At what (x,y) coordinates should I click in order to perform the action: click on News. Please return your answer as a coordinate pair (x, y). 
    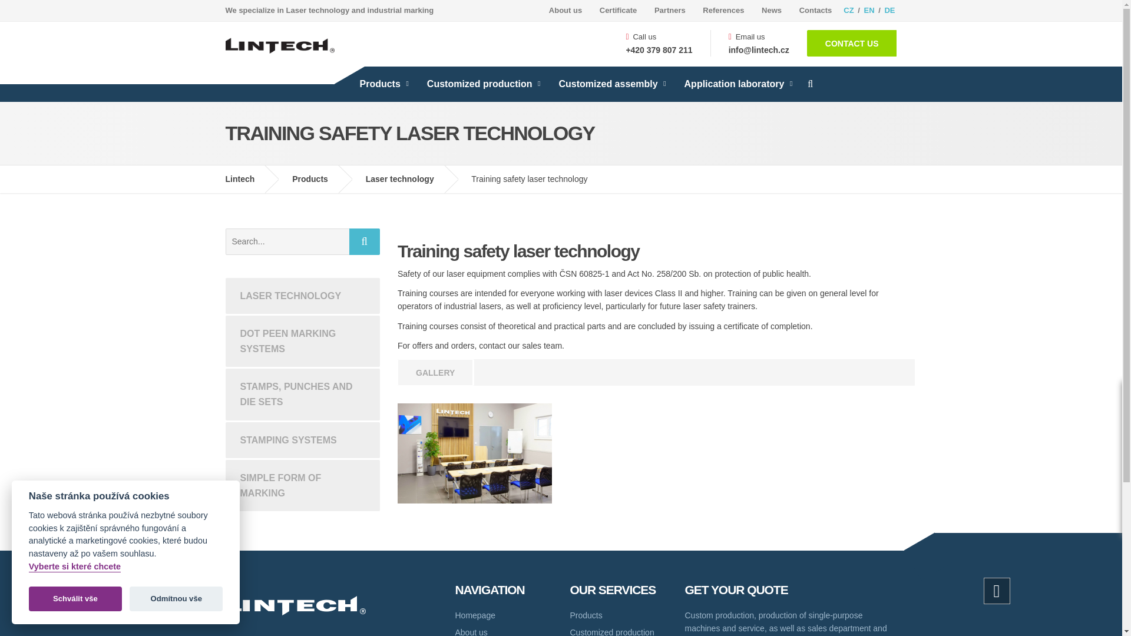
    Looking at the image, I should click on (772, 11).